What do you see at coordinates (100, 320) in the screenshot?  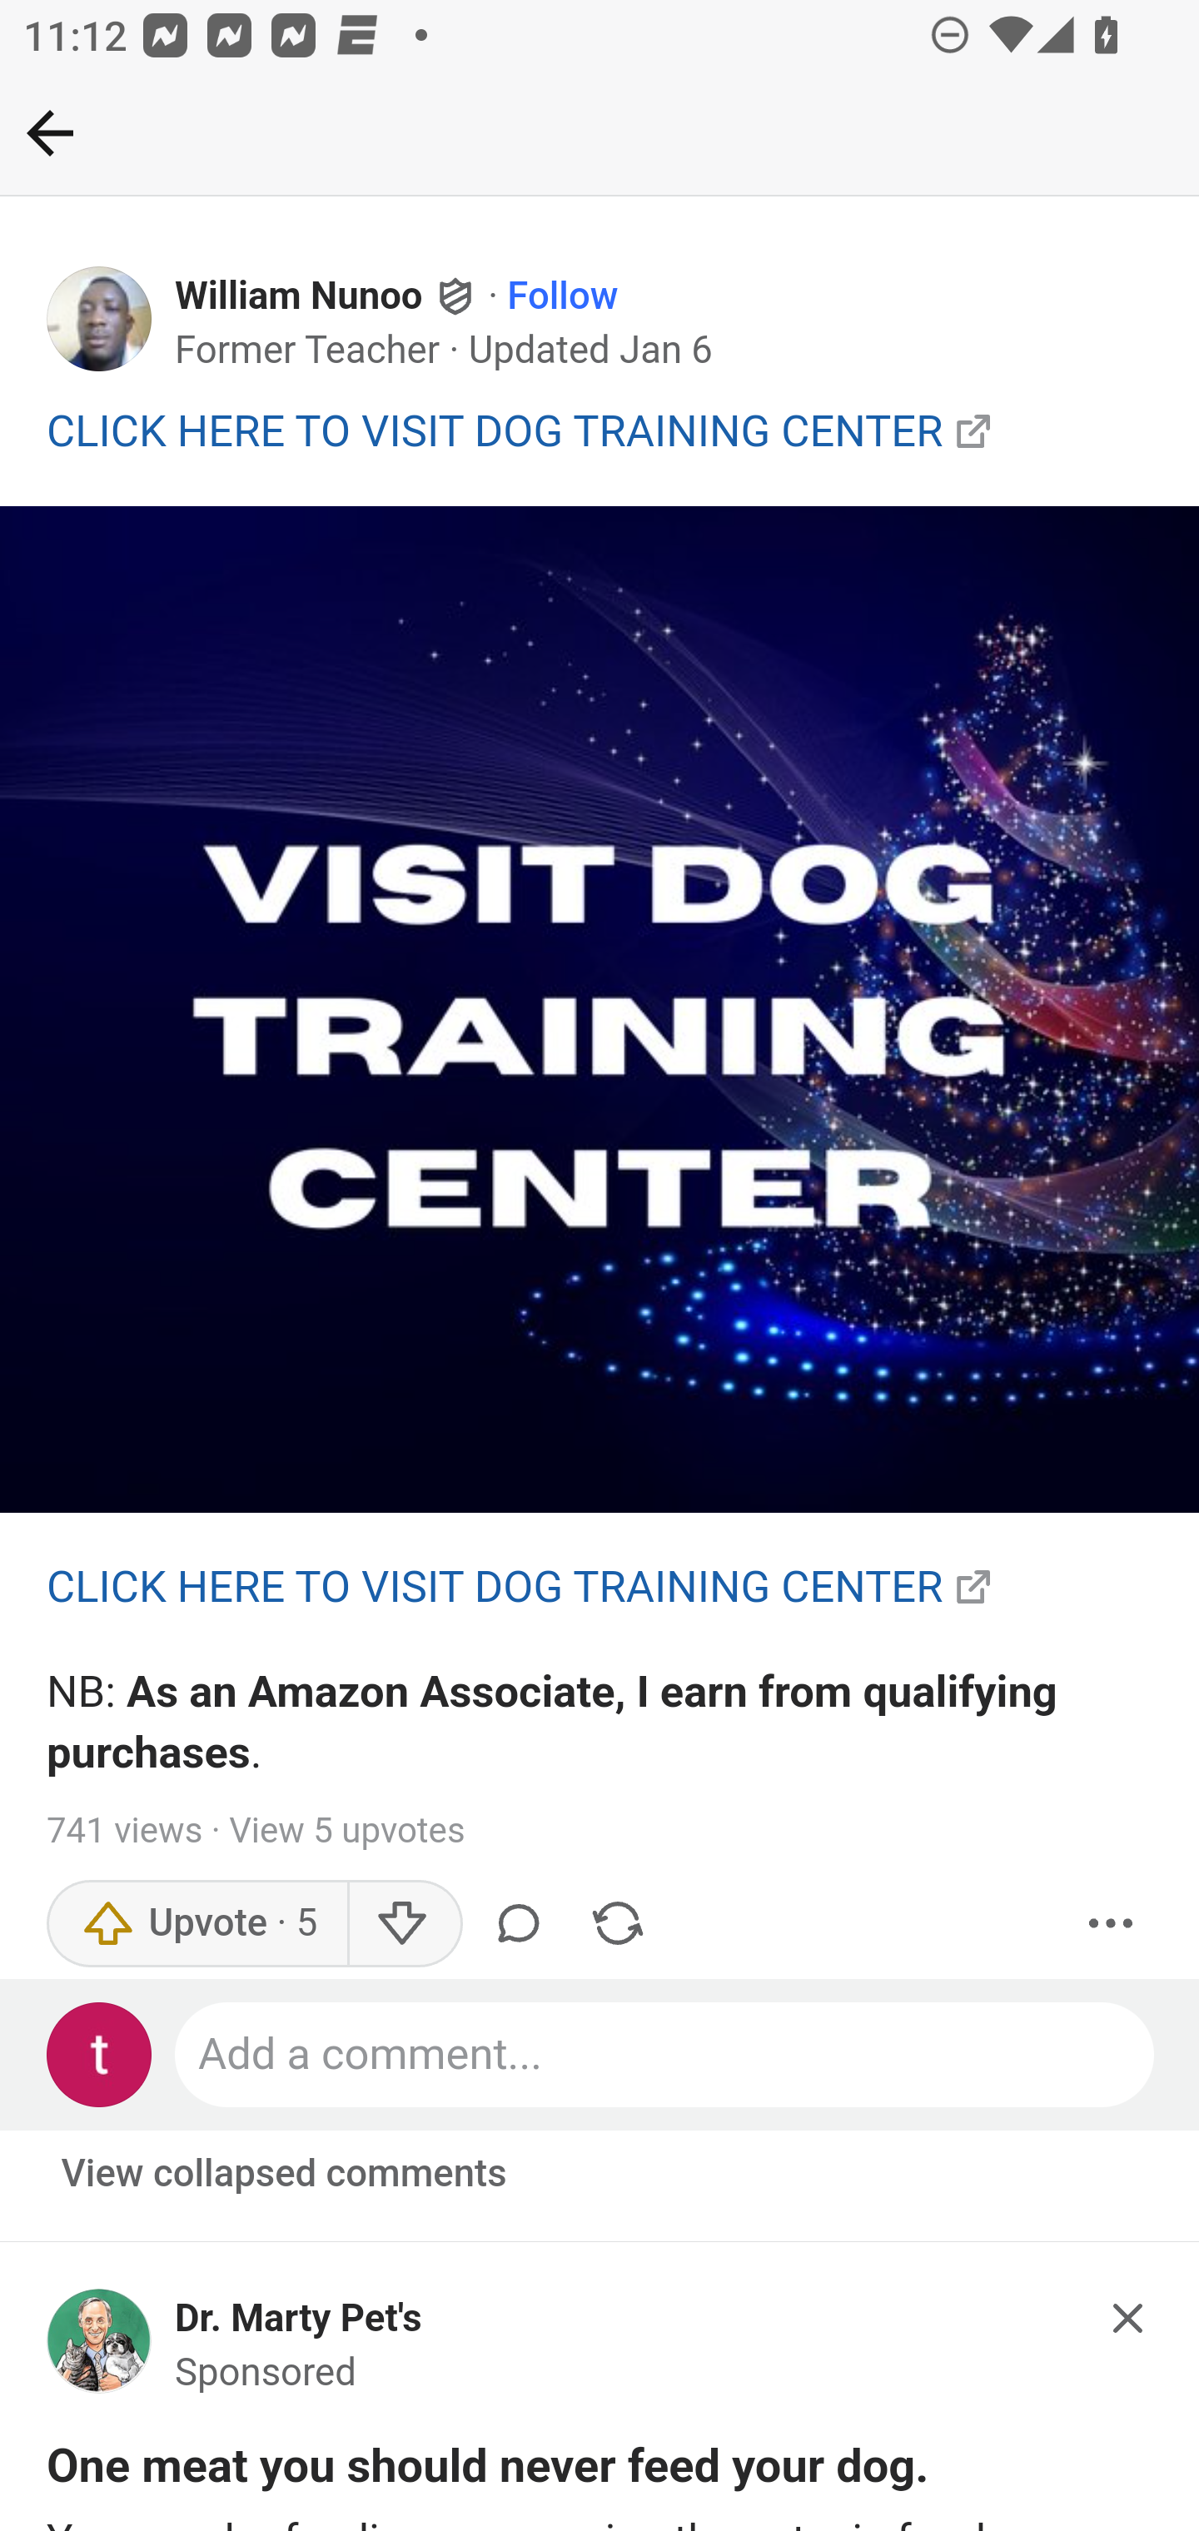 I see `Profile photo for William Nunoo` at bounding box center [100, 320].